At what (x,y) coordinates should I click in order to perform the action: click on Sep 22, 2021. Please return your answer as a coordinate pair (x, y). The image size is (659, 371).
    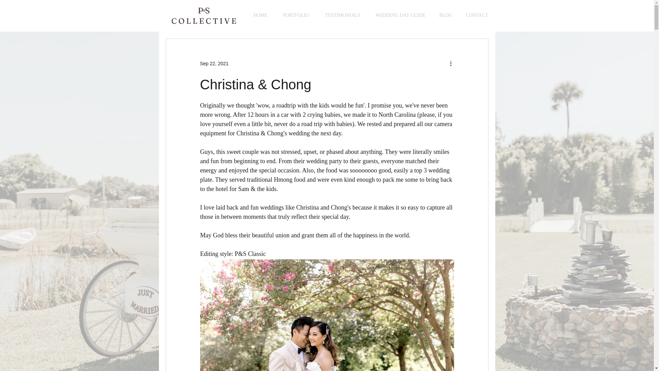
    Looking at the image, I should click on (213, 63).